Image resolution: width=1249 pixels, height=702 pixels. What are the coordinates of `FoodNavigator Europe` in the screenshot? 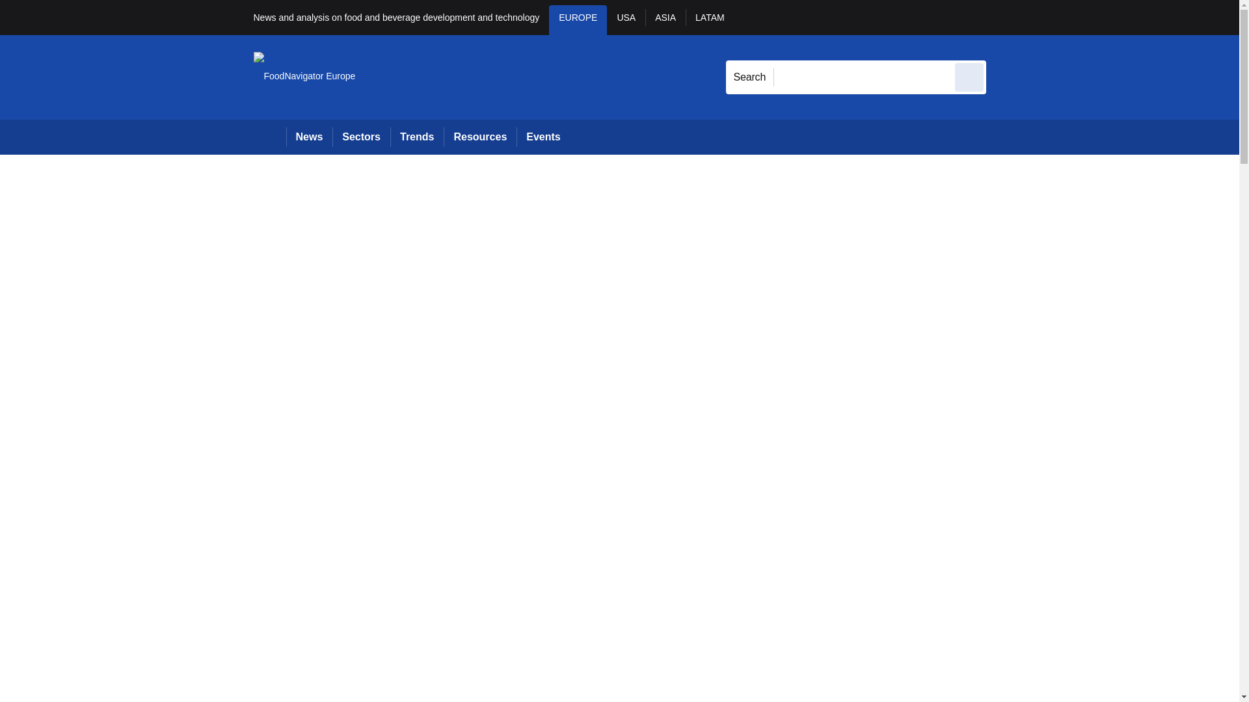 It's located at (304, 77).